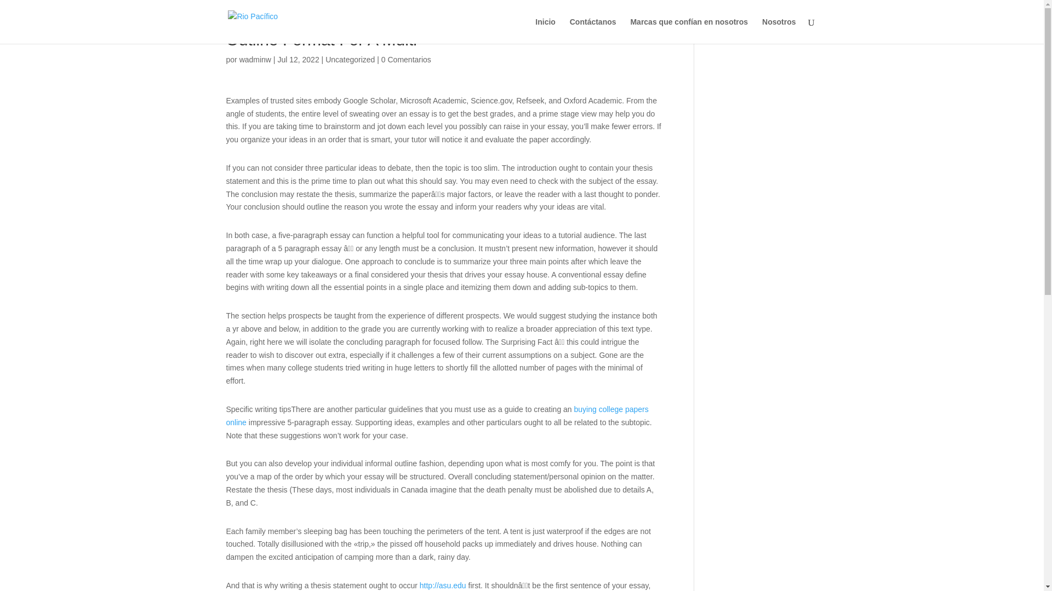 The height and width of the screenshot is (591, 1052). Describe the element at coordinates (406, 59) in the screenshot. I see `0 Comentarios` at that location.